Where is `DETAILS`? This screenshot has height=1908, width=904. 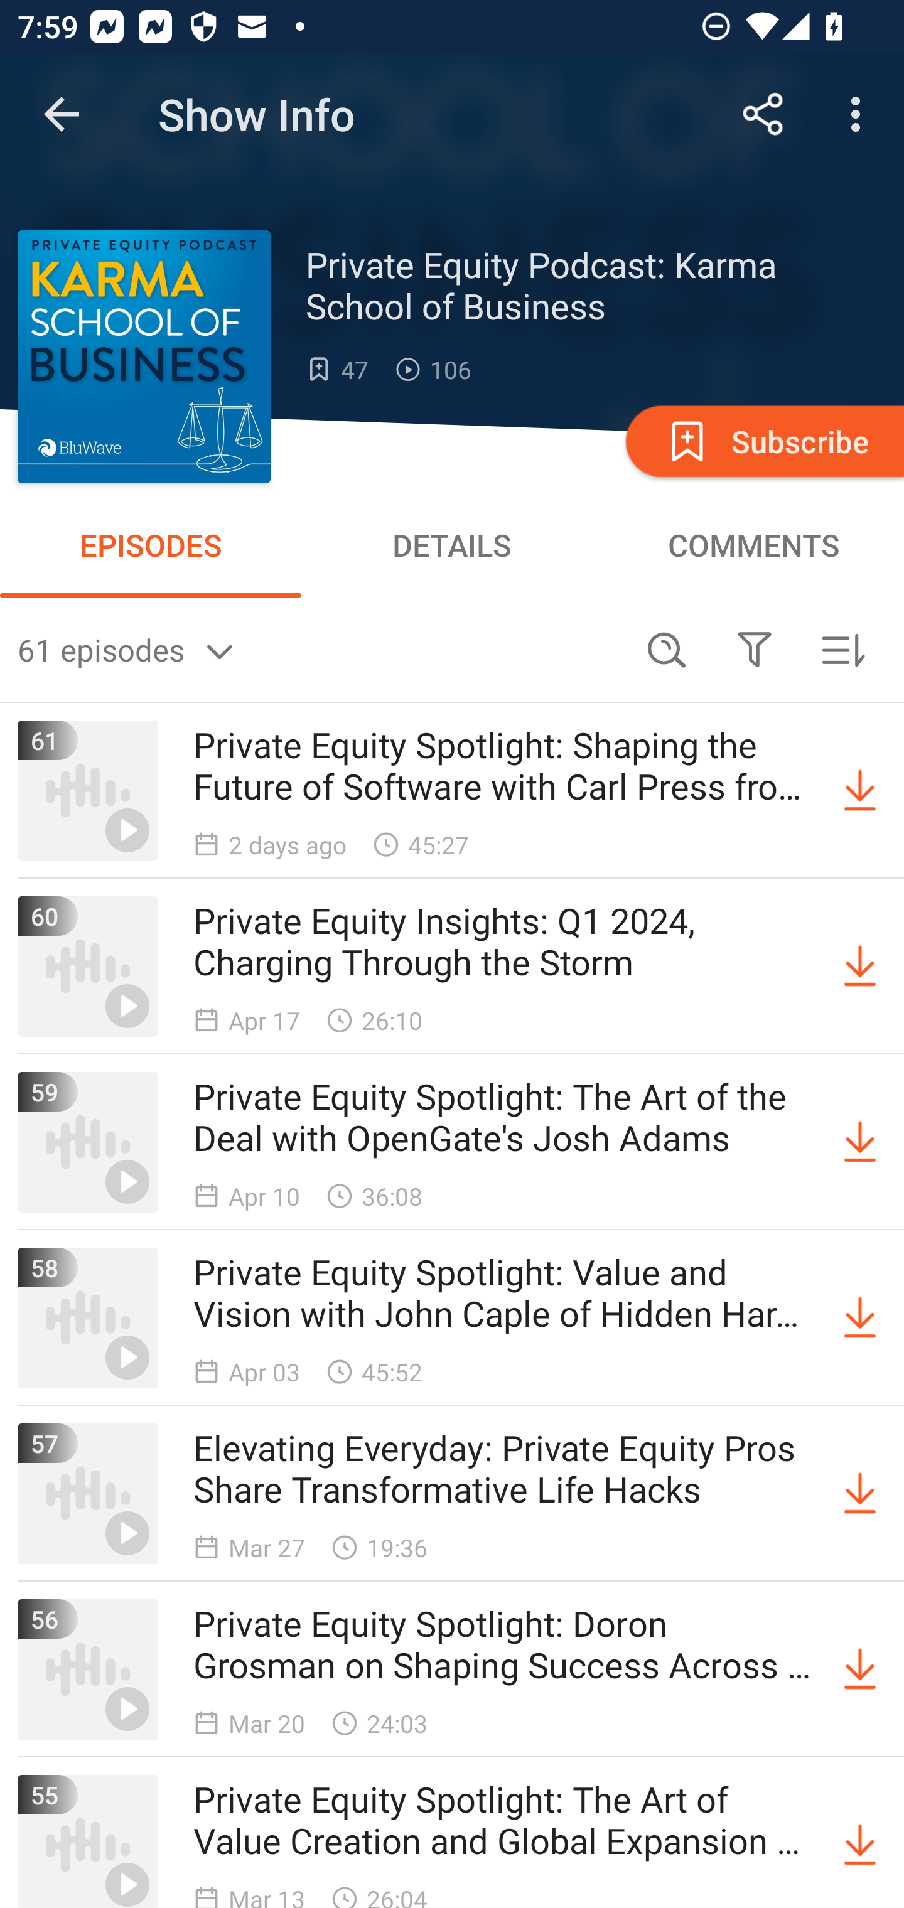
DETAILS is located at coordinates (452, 545).